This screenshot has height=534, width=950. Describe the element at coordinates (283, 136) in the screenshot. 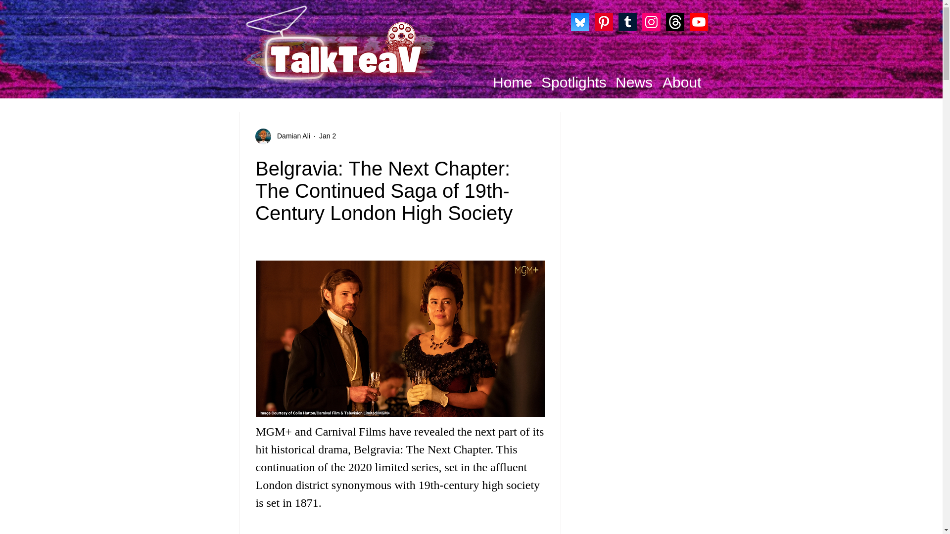

I see `Damian Ali` at that location.